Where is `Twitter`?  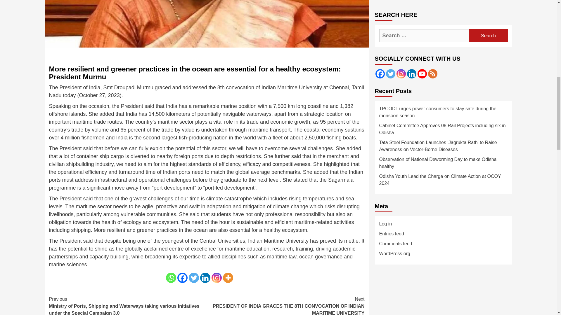 Twitter is located at coordinates (194, 278).